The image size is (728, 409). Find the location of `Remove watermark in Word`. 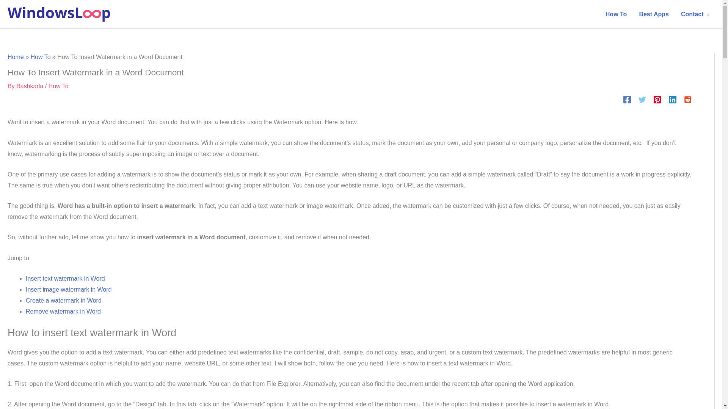

Remove watermark in Word is located at coordinates (63, 311).